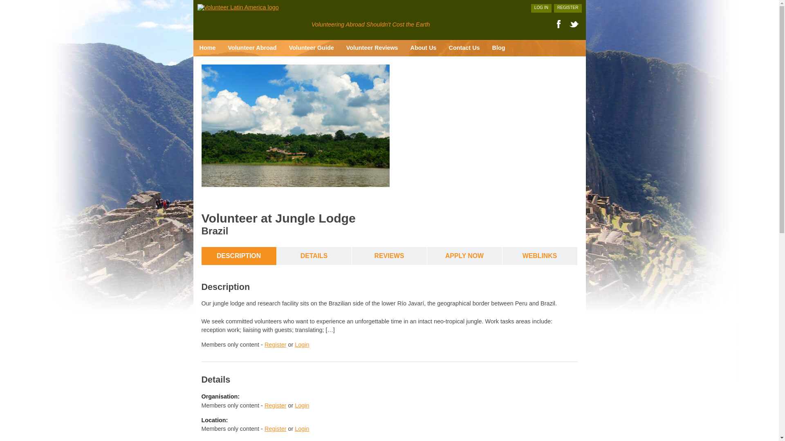 Image resolution: width=785 pixels, height=441 pixels. Describe the element at coordinates (252, 48) in the screenshot. I see `Volunteer Abroad` at that location.